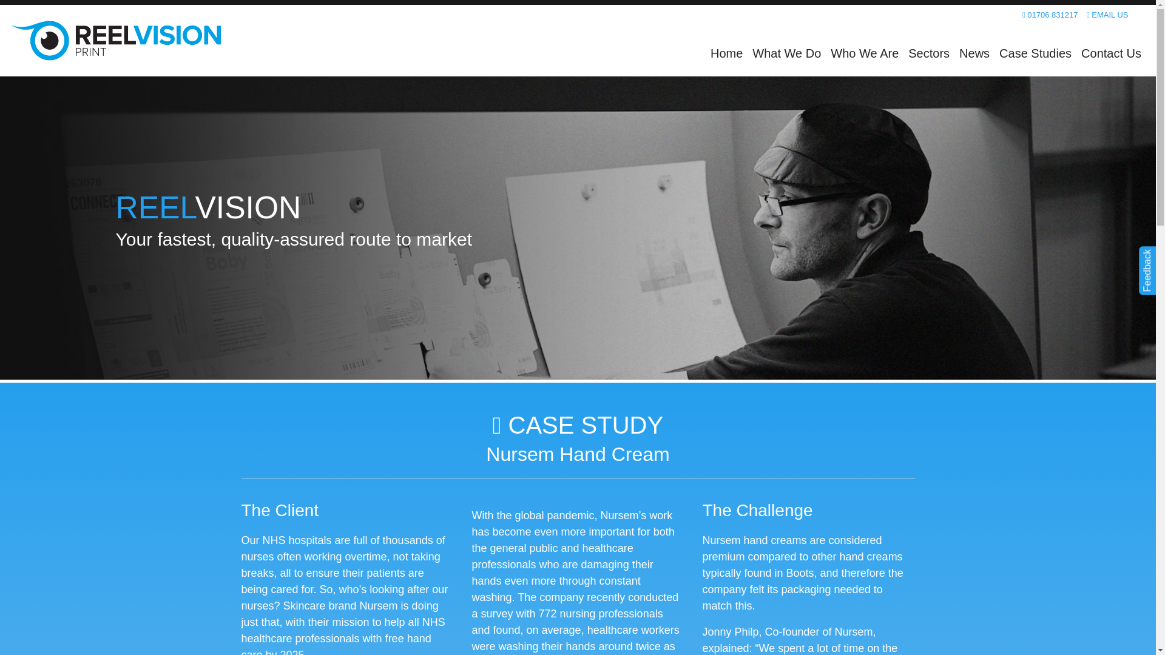 The height and width of the screenshot is (655, 1165). What do you see at coordinates (865, 53) in the screenshot?
I see `Who We Are` at bounding box center [865, 53].